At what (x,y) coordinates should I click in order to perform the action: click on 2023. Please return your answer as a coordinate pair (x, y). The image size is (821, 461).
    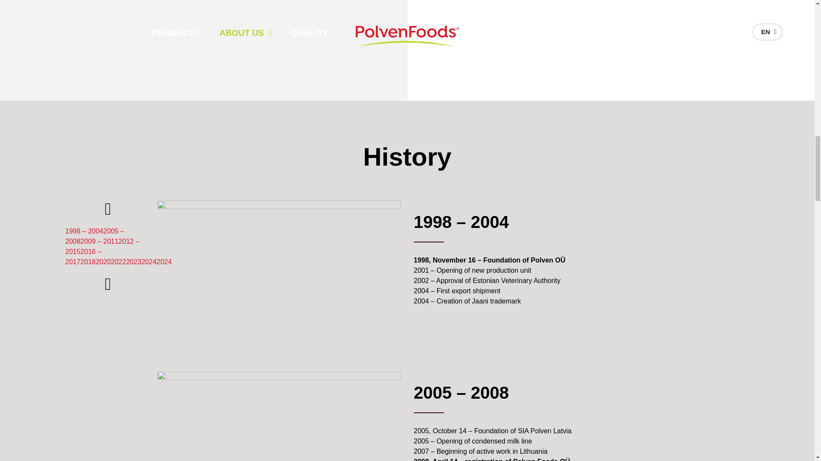
    Looking at the image, I should click on (133, 262).